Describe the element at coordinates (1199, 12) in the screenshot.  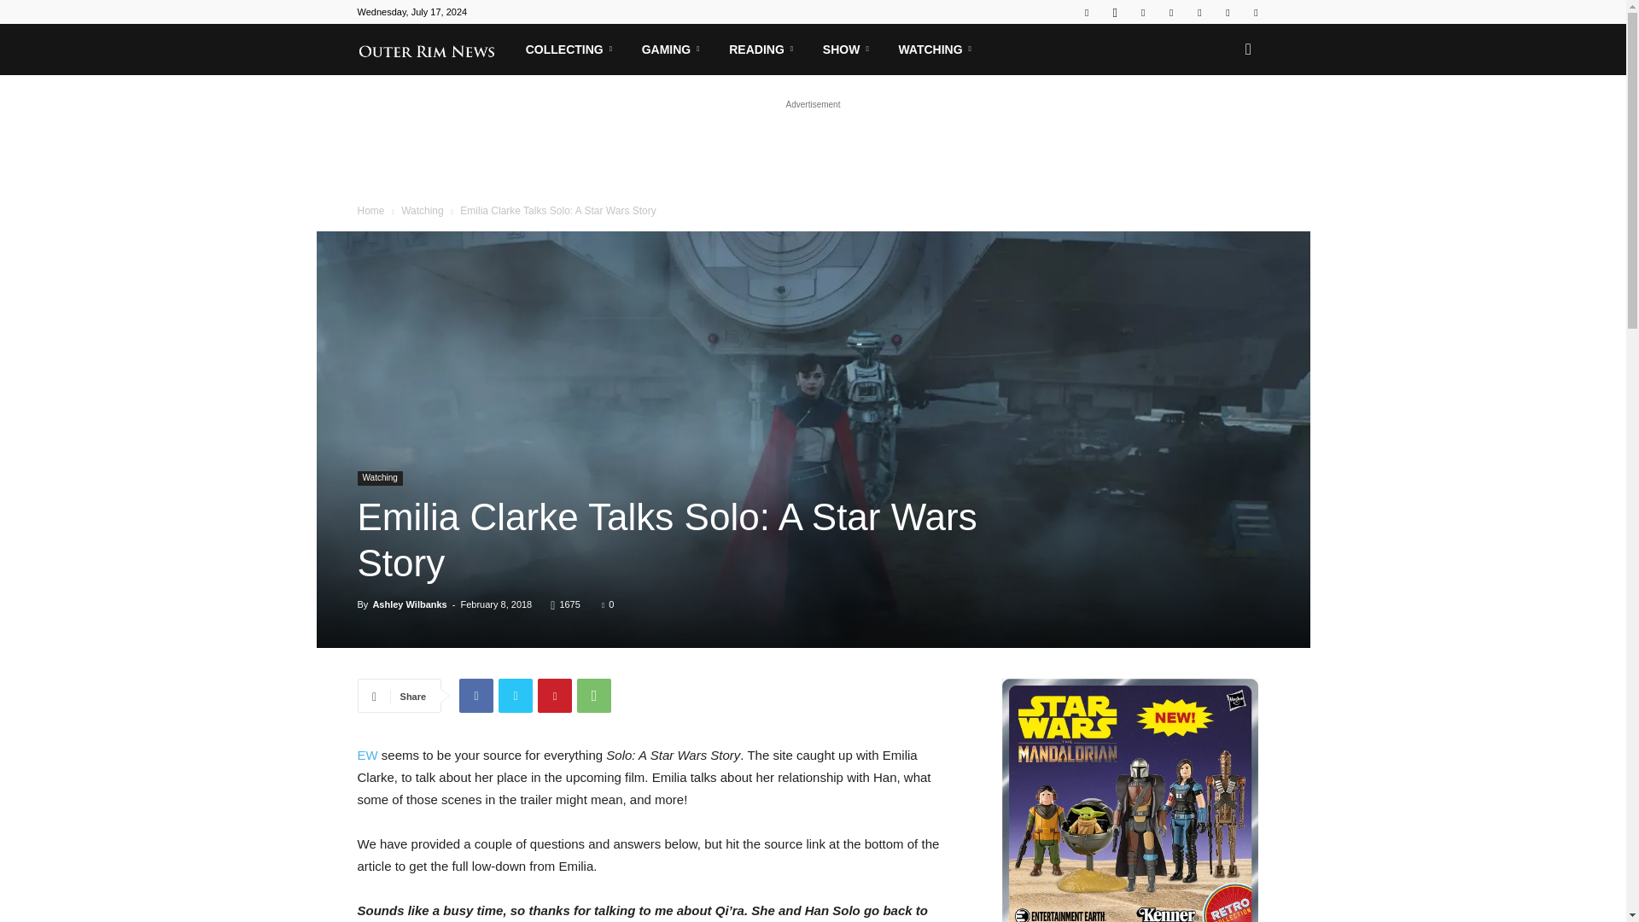
I see `Tumblr` at that location.